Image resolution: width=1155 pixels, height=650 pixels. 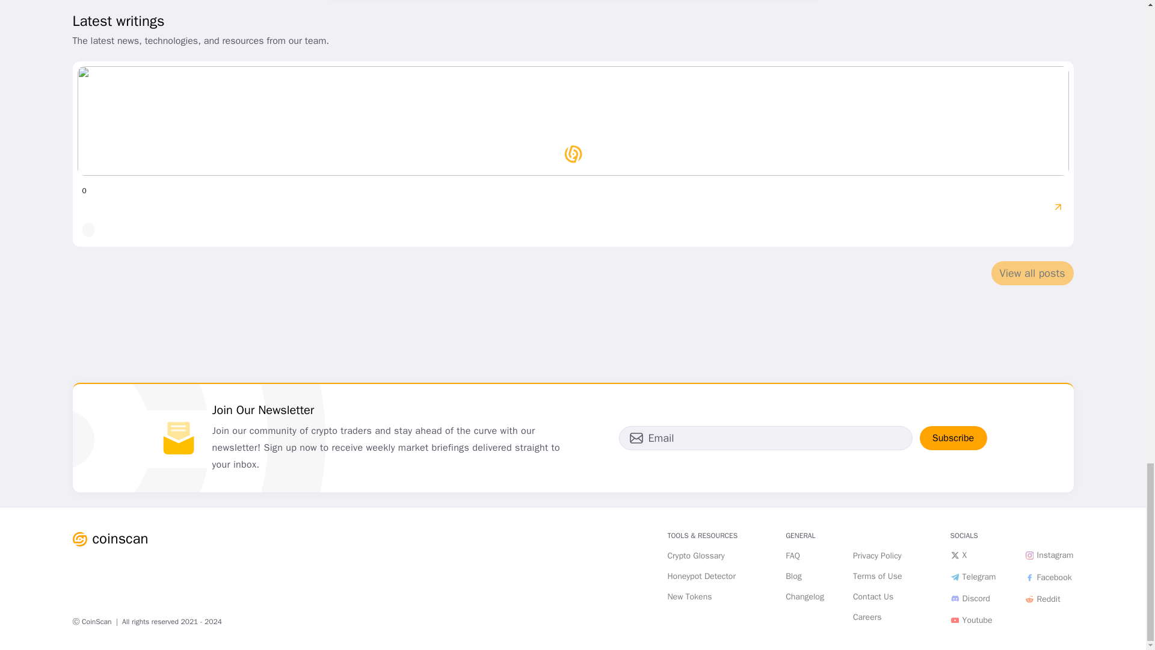 I want to click on CoinScan changelog, so click(x=805, y=597).